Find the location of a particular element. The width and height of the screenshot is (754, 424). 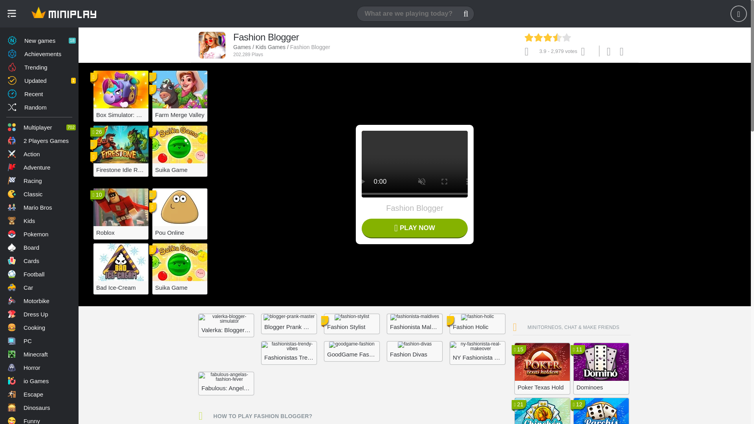

2 Players Games is located at coordinates (39, 141).